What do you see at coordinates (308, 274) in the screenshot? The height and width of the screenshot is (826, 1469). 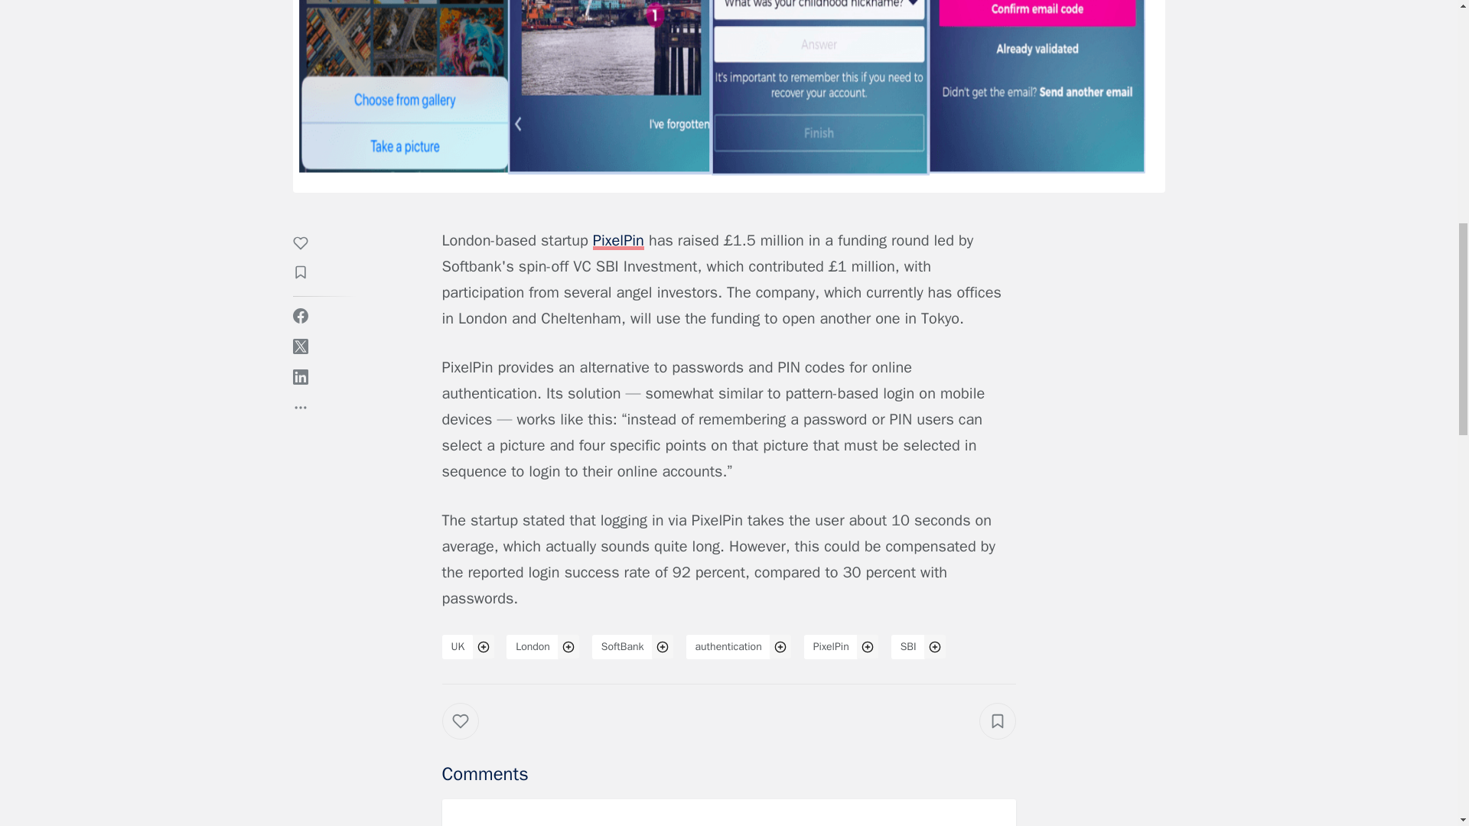 I see `Add to collection` at bounding box center [308, 274].